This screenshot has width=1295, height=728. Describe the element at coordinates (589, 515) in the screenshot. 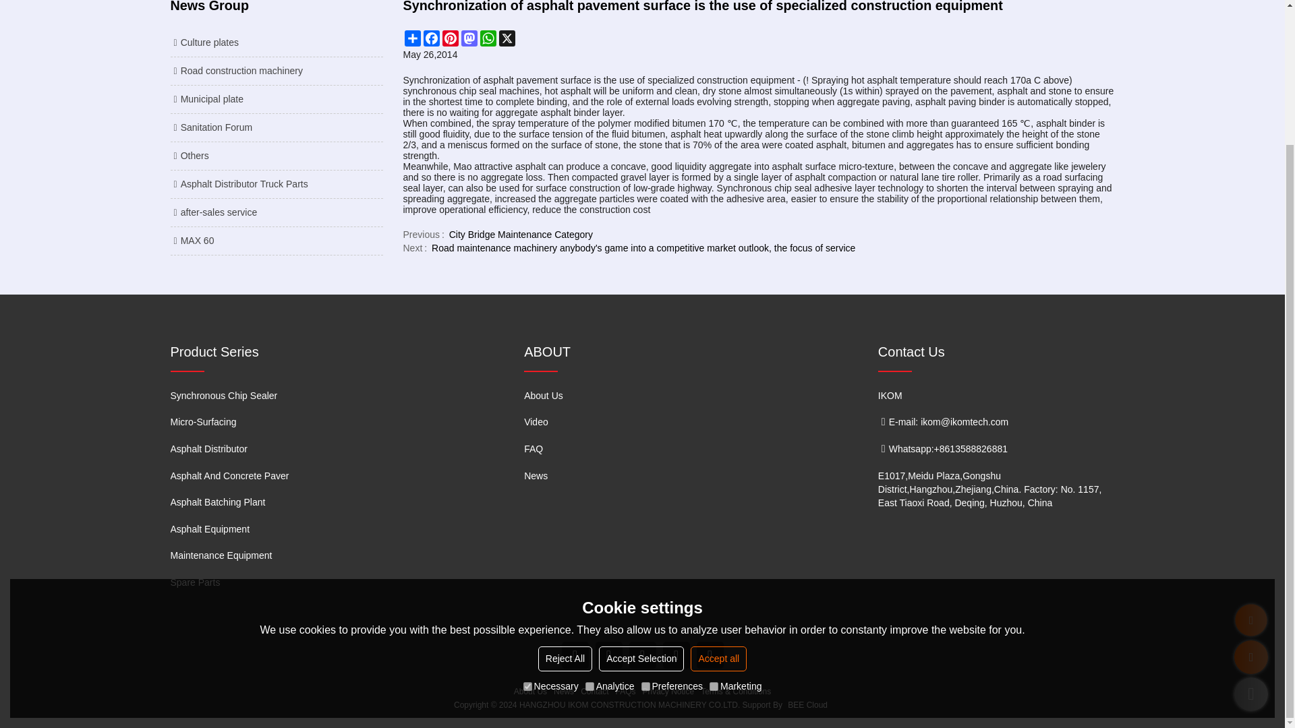

I see `on` at that location.